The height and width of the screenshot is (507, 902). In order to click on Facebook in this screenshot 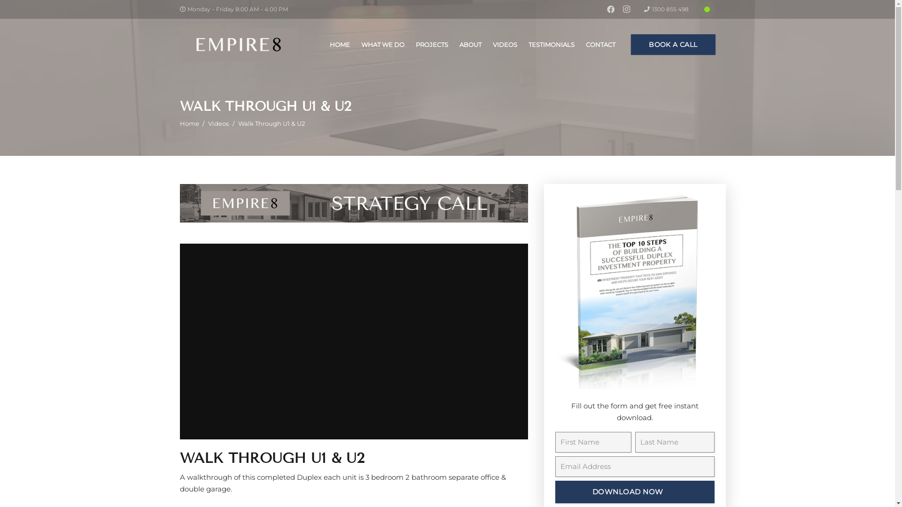, I will do `click(611, 9)`.